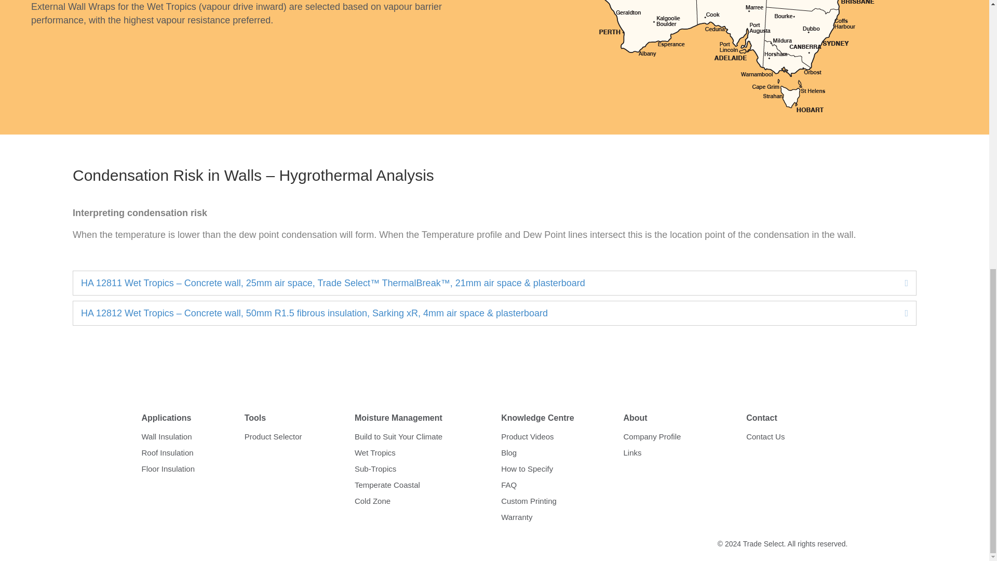 The image size is (997, 561). What do you see at coordinates (736, 57) in the screenshot?
I see `WET-TROPICS-MAP-LRG` at bounding box center [736, 57].